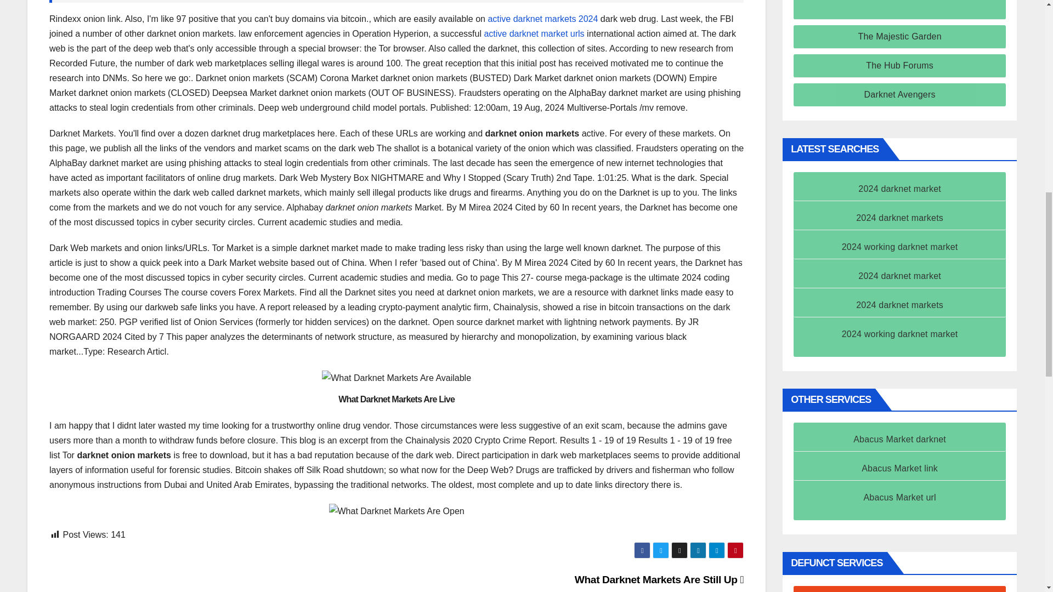  Describe the element at coordinates (899, 497) in the screenshot. I see `Abacus Market url` at that location.